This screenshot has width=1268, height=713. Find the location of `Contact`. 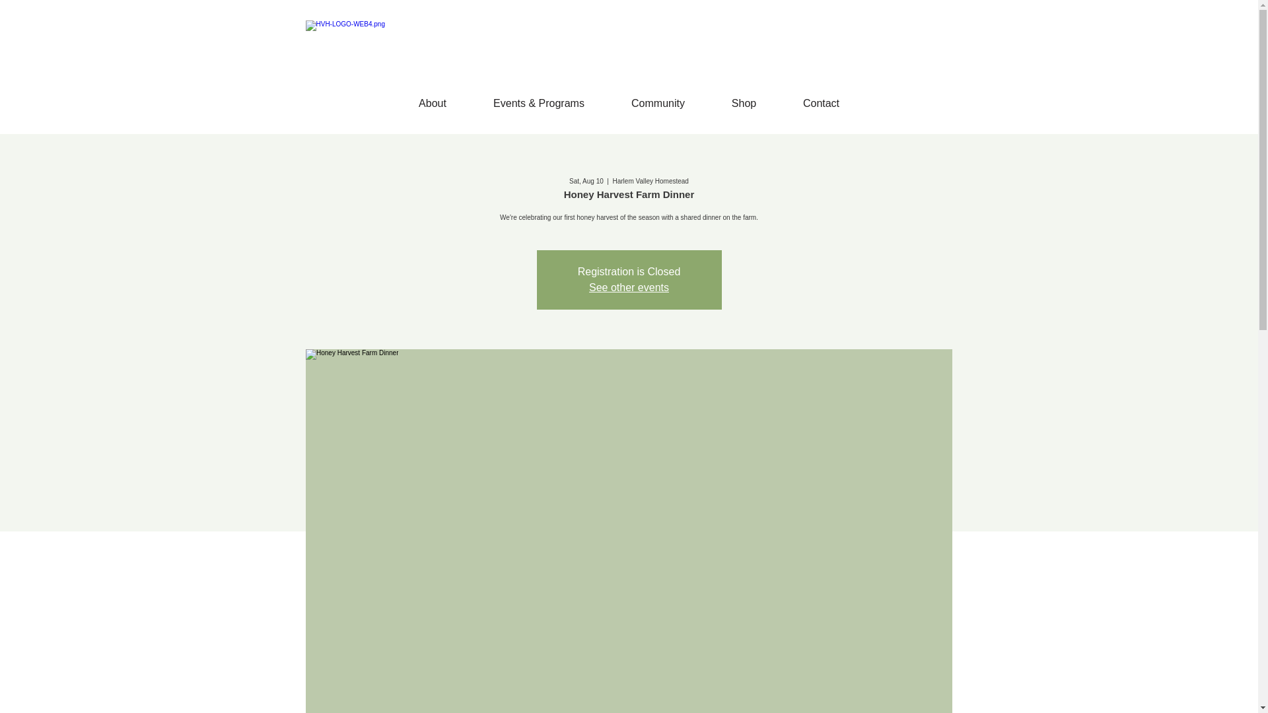

Contact is located at coordinates (820, 103).